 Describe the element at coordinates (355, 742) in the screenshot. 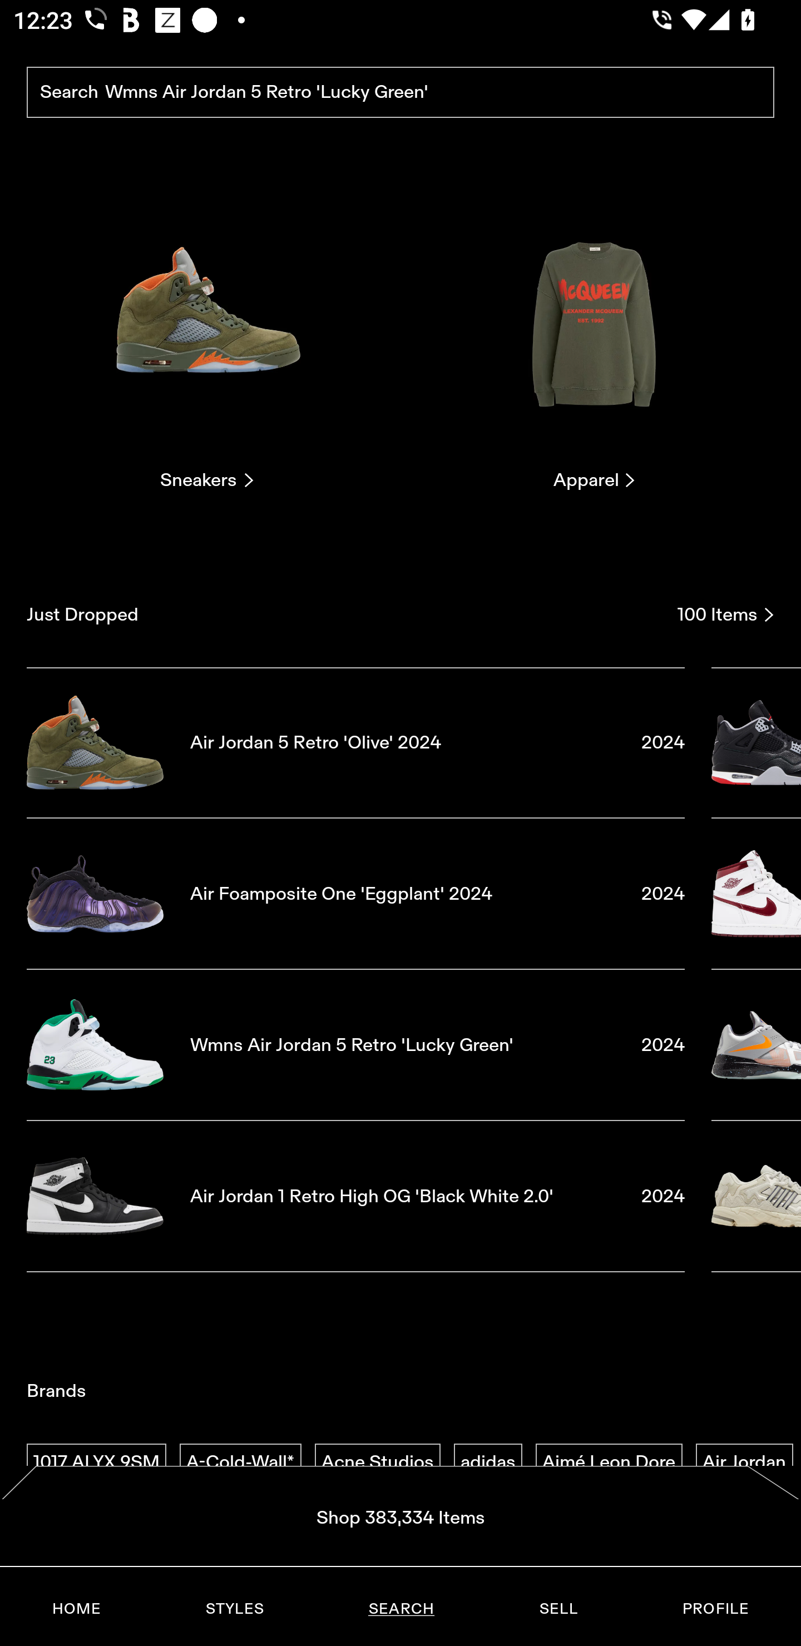

I see `Air Jordan 5 Retro 'Olive' 2024 2024` at that location.